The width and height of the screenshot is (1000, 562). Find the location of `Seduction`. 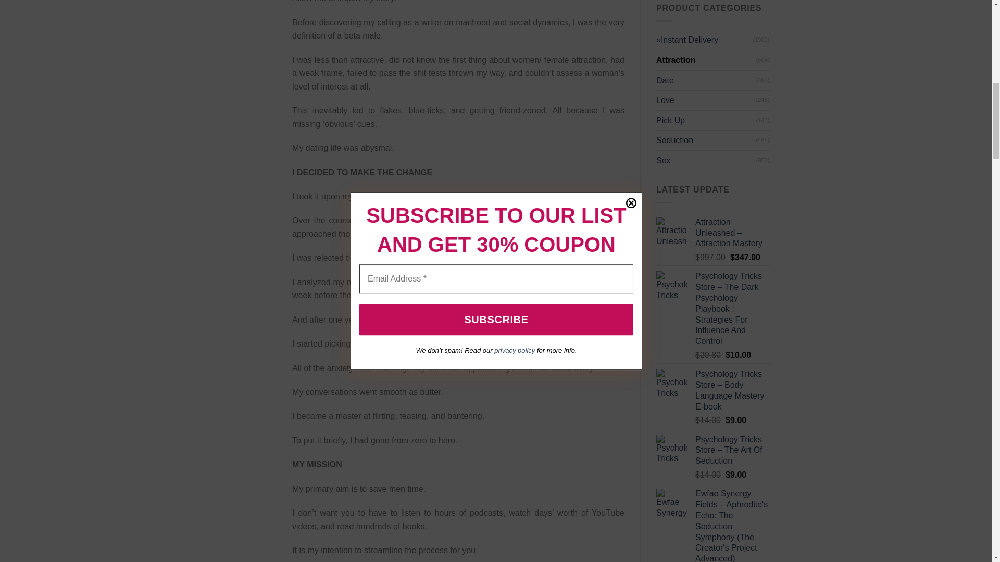

Seduction is located at coordinates (706, 140).